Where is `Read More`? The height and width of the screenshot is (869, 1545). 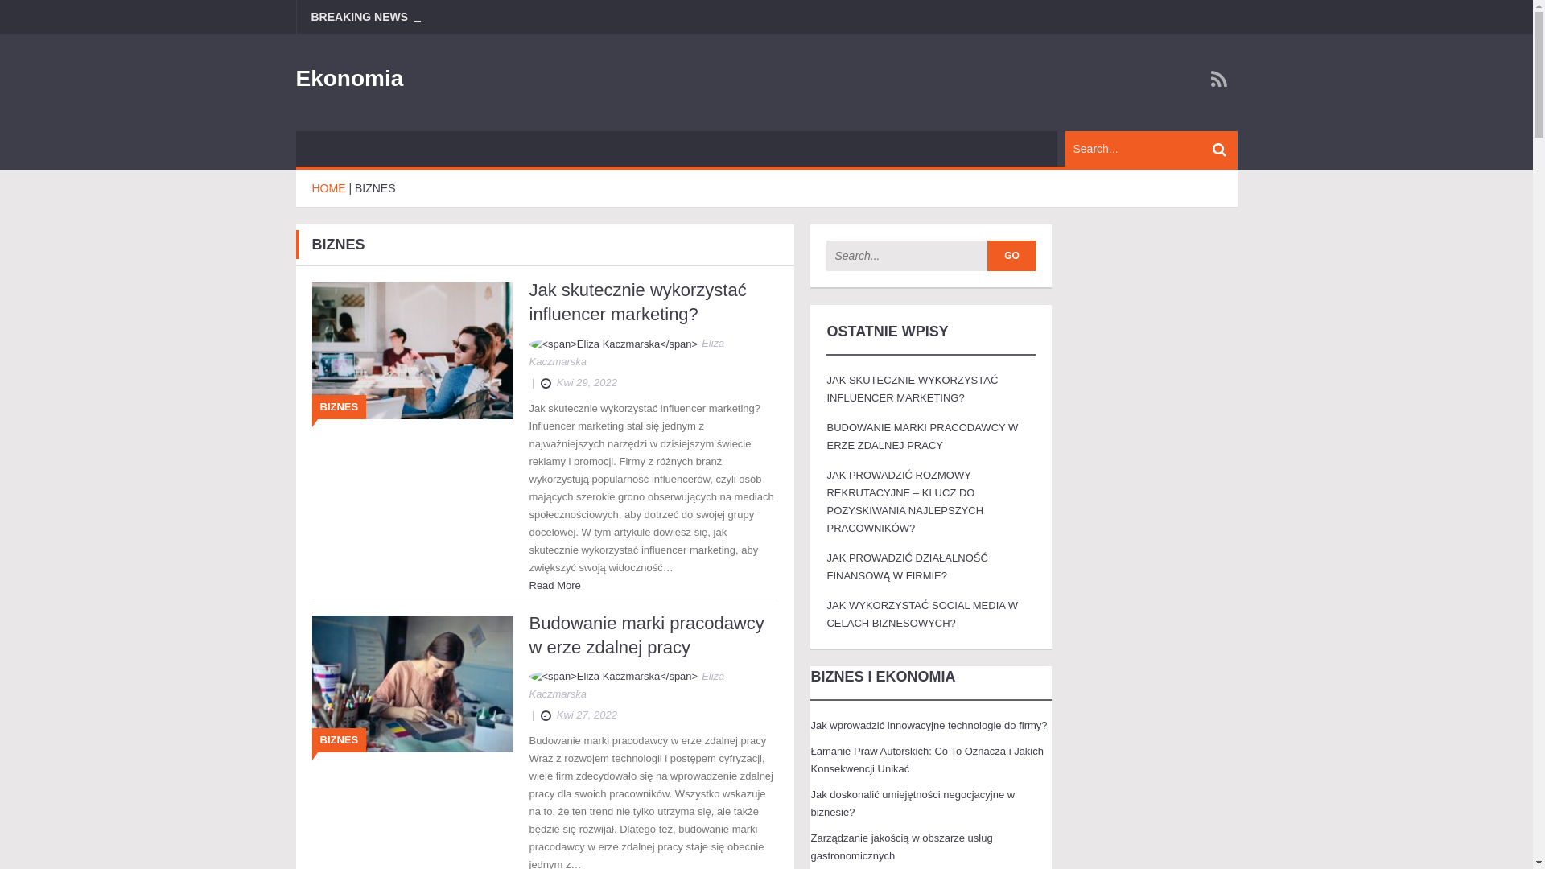
Read More is located at coordinates (555, 586).